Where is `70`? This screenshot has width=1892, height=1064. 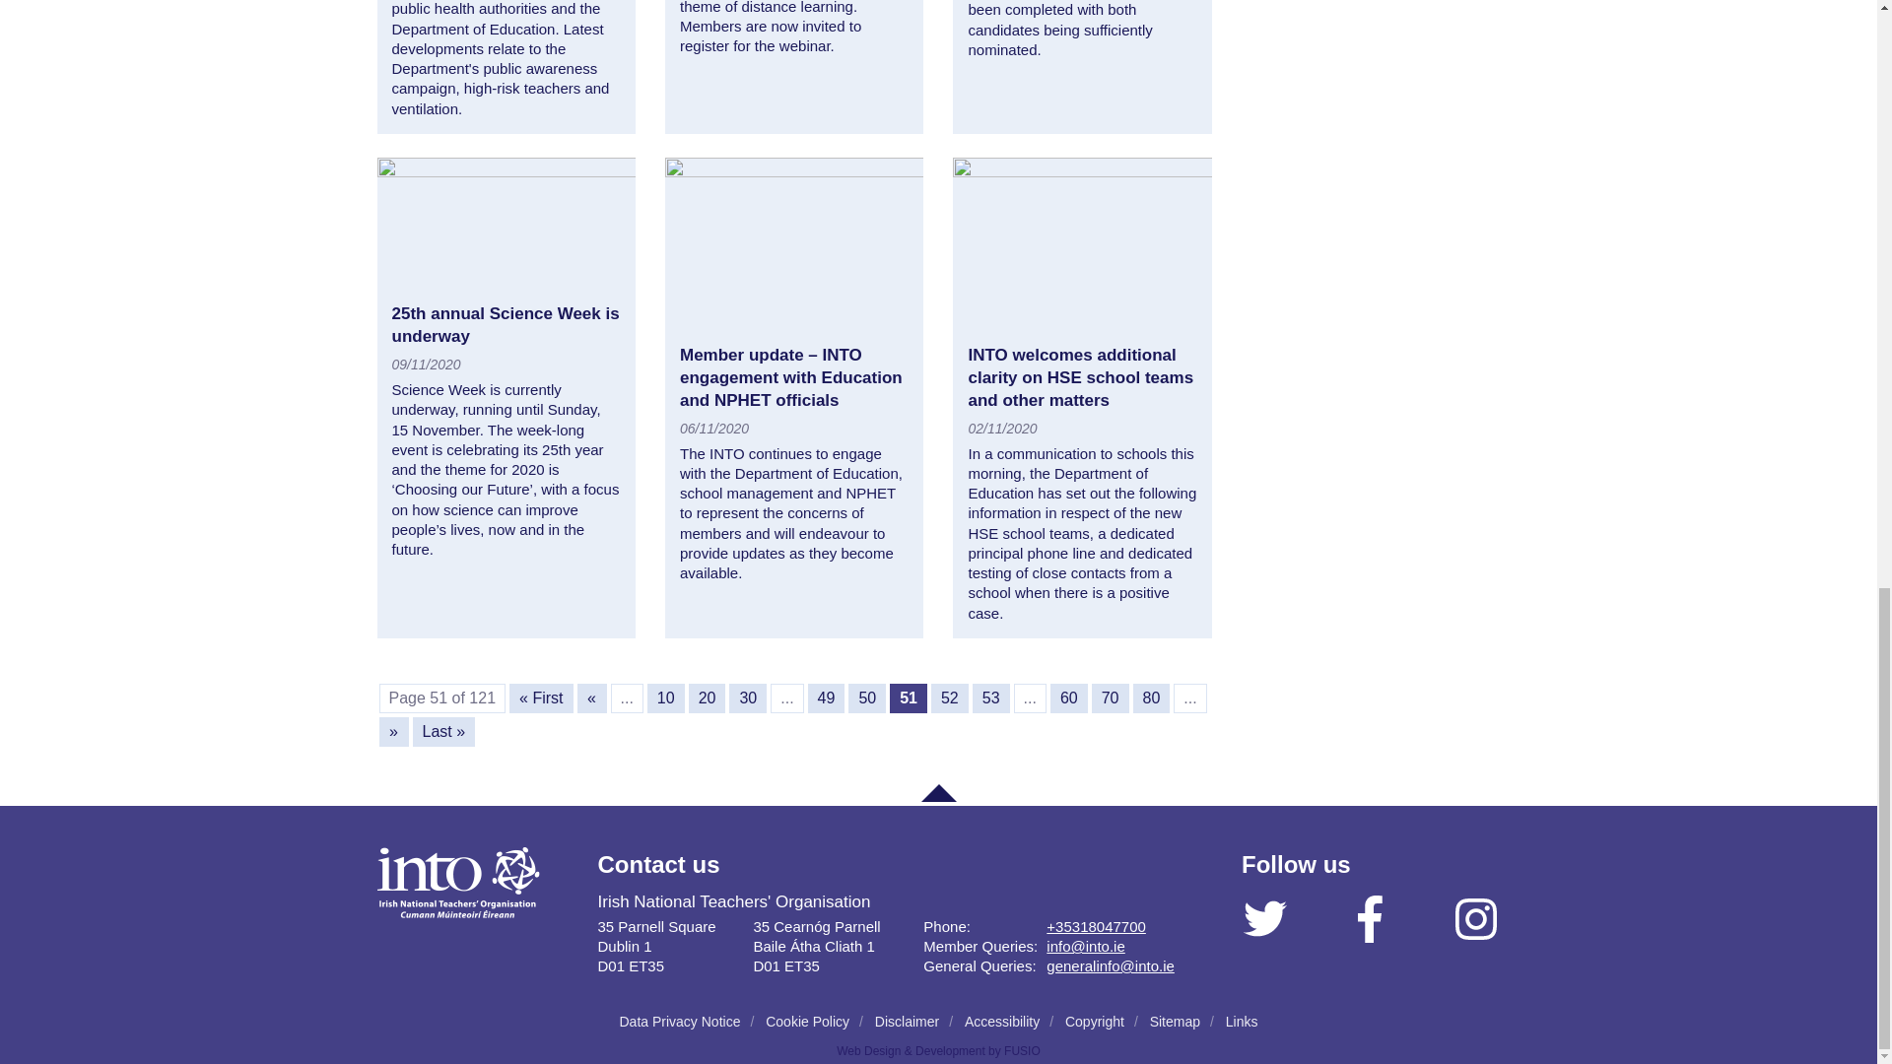
70 is located at coordinates (1110, 698).